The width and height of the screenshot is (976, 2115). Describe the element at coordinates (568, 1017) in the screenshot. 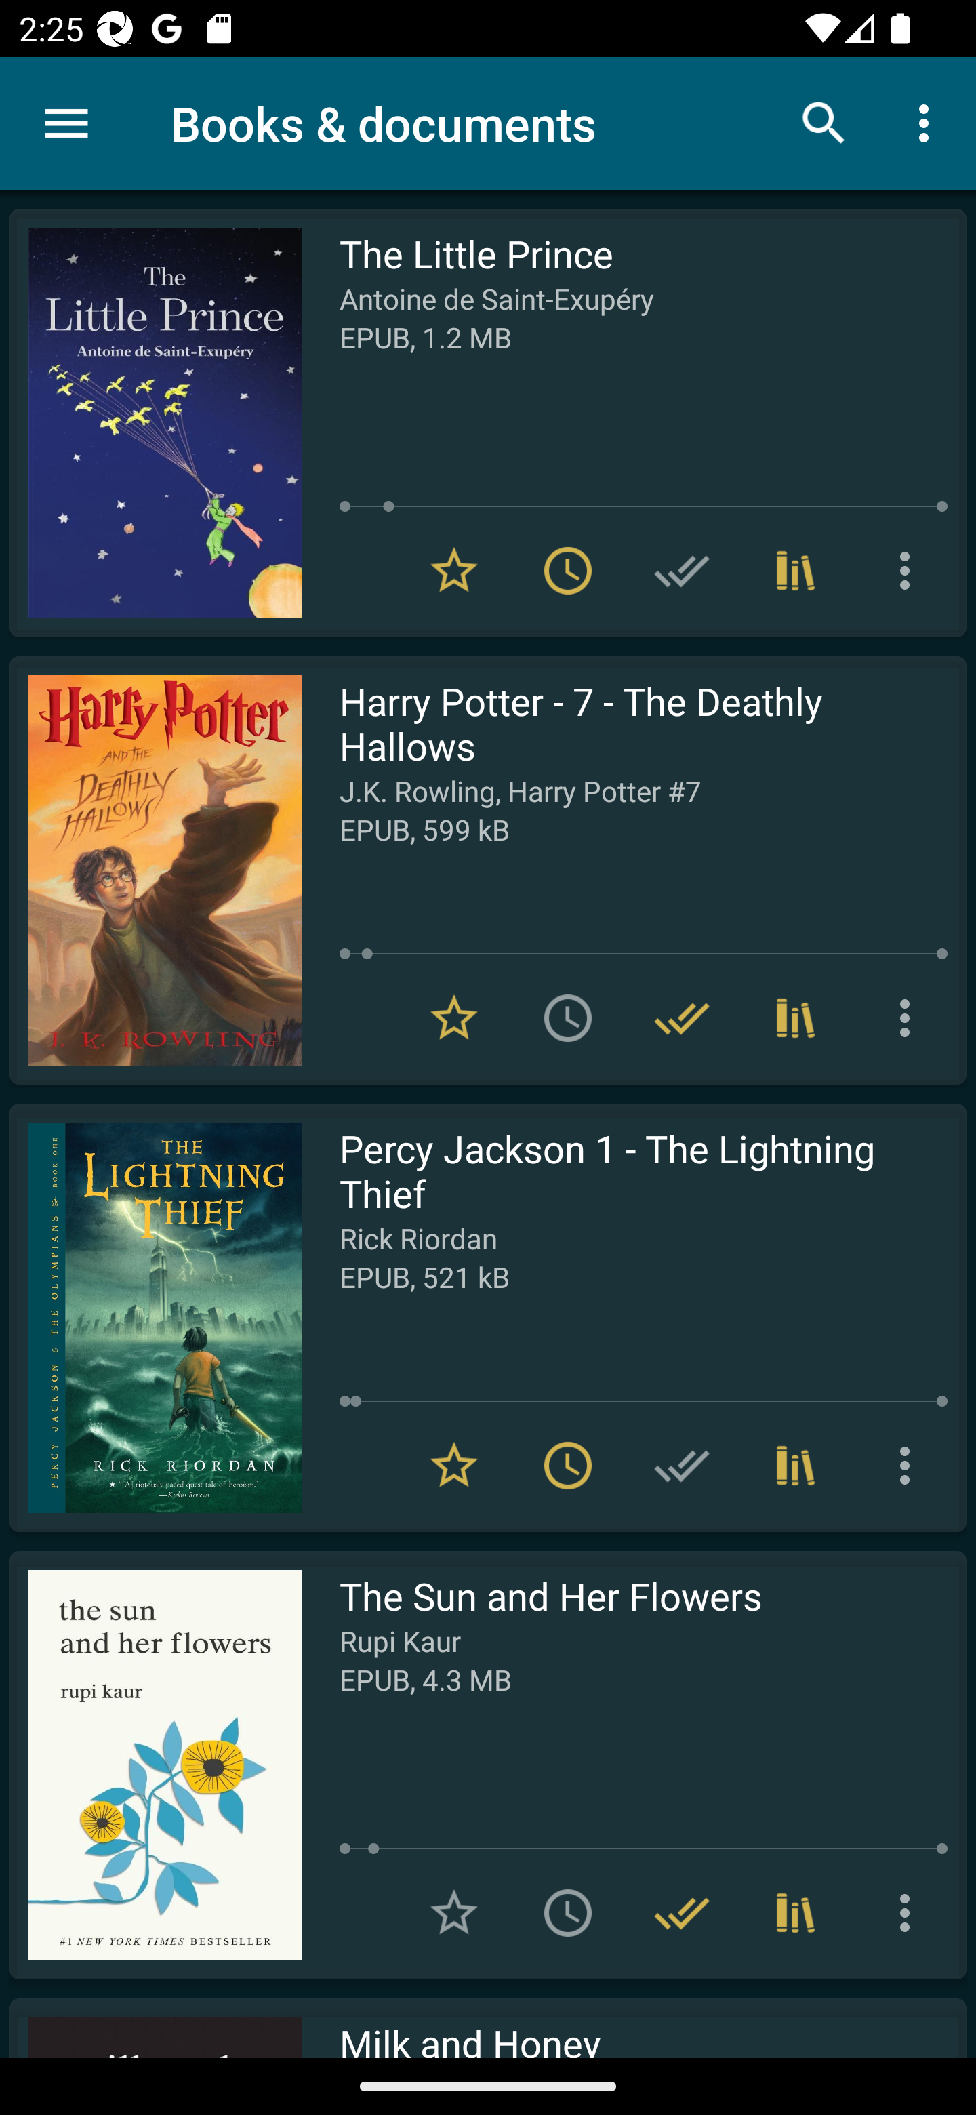

I see `Add to To read` at that location.